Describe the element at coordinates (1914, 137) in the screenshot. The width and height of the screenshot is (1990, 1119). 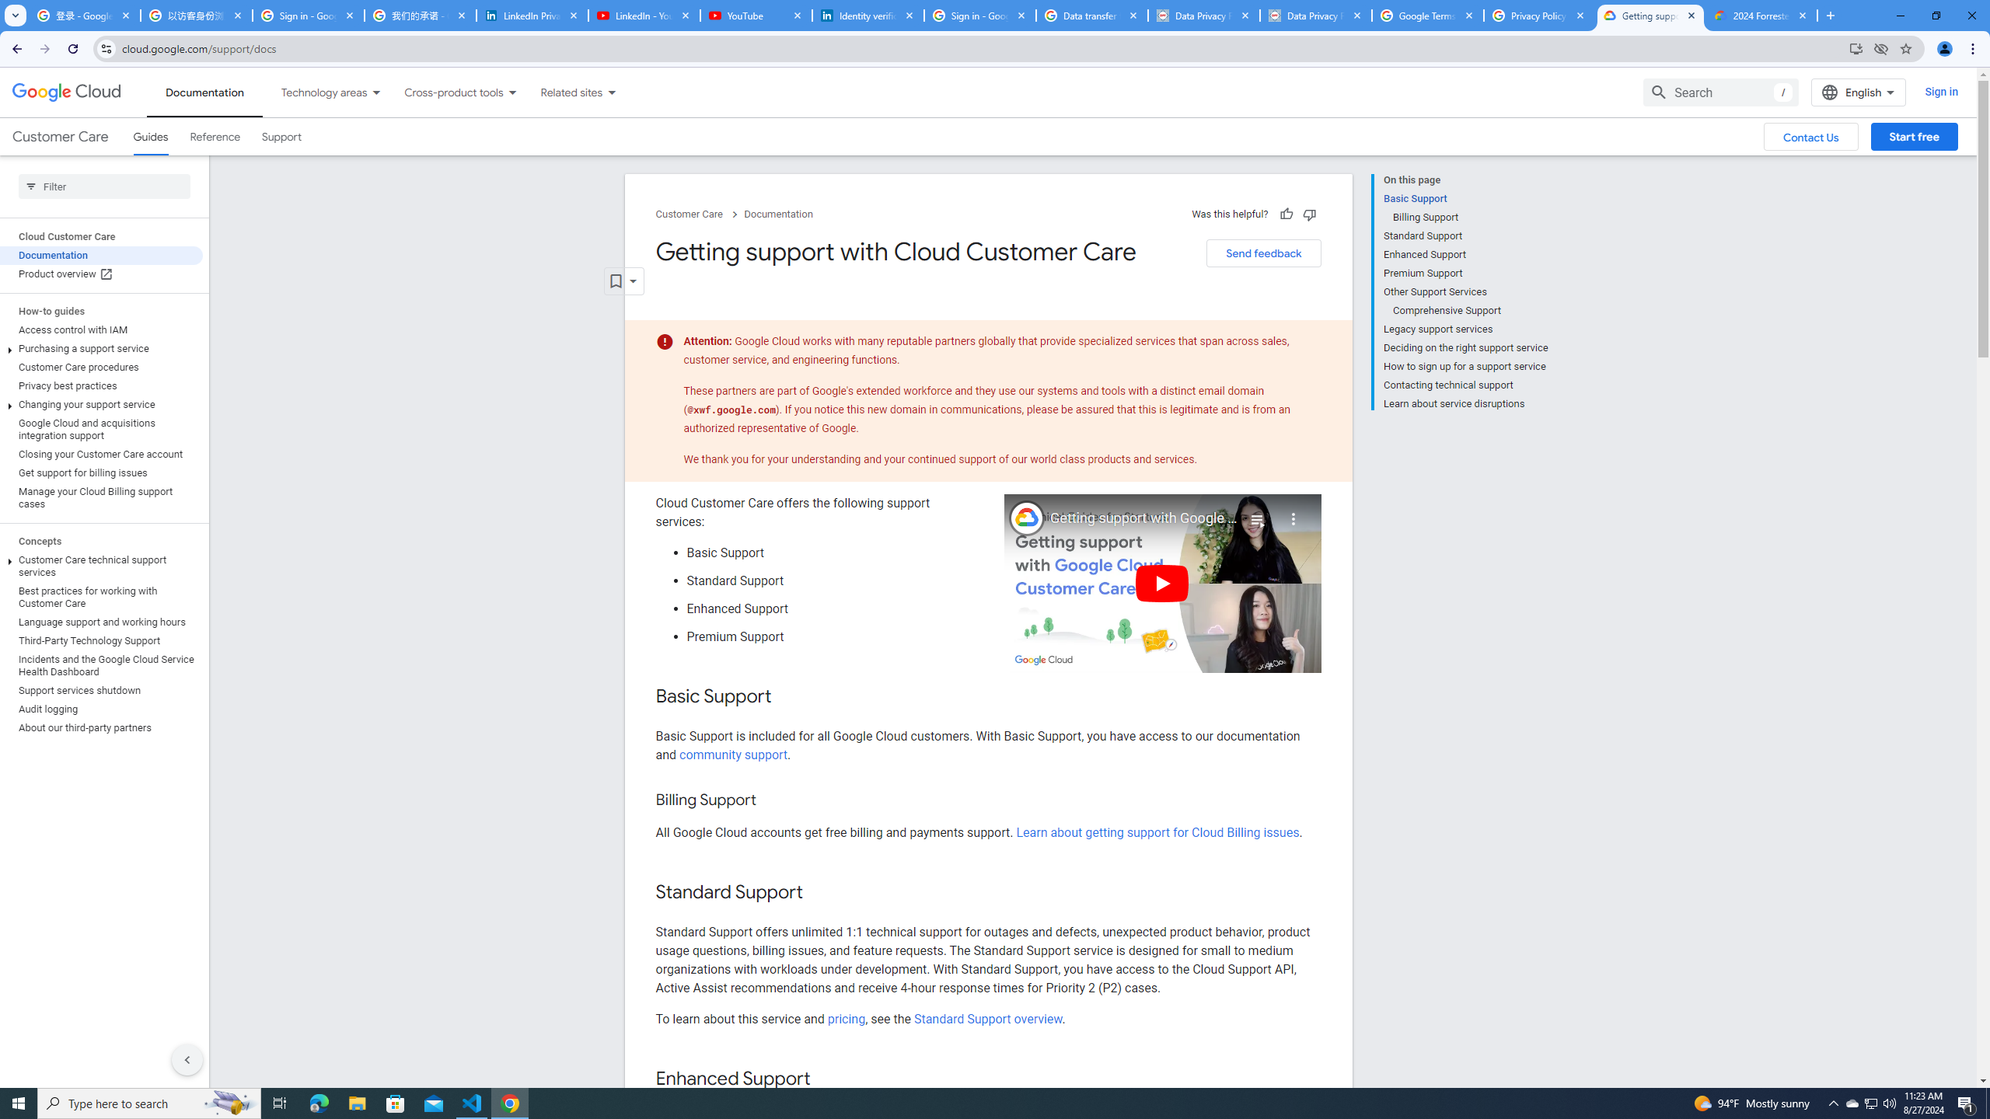
I see `Start free` at that location.